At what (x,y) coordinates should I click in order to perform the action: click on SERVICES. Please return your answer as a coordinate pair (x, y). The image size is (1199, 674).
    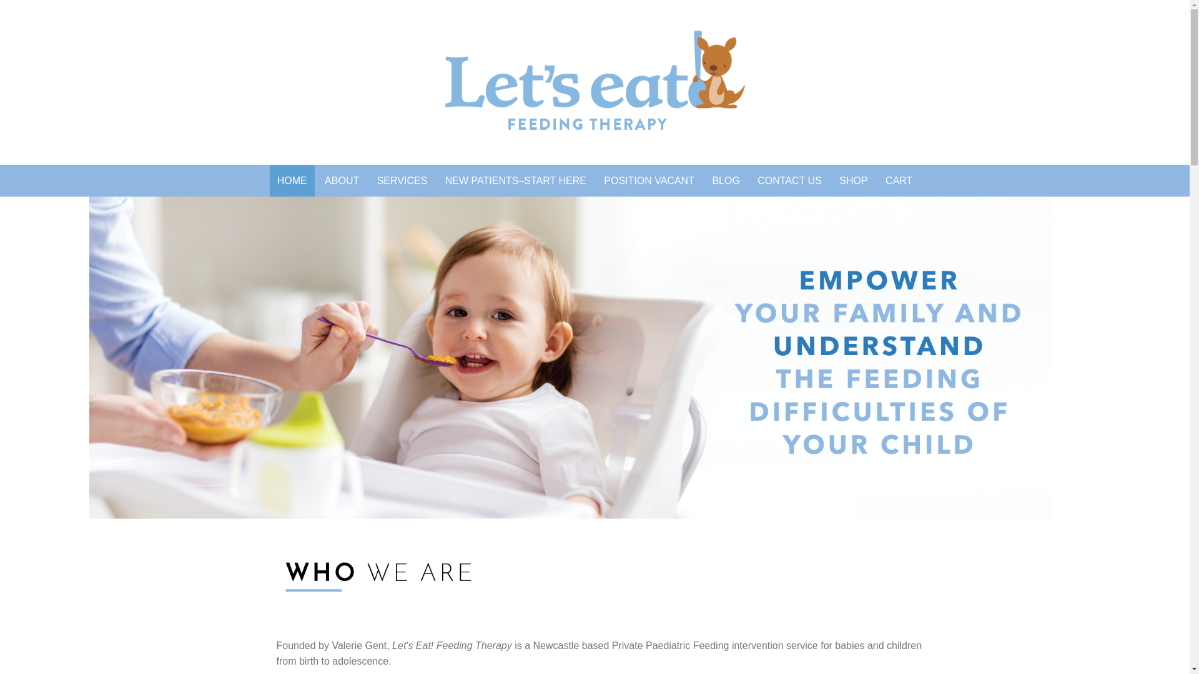
    Looking at the image, I should click on (402, 181).